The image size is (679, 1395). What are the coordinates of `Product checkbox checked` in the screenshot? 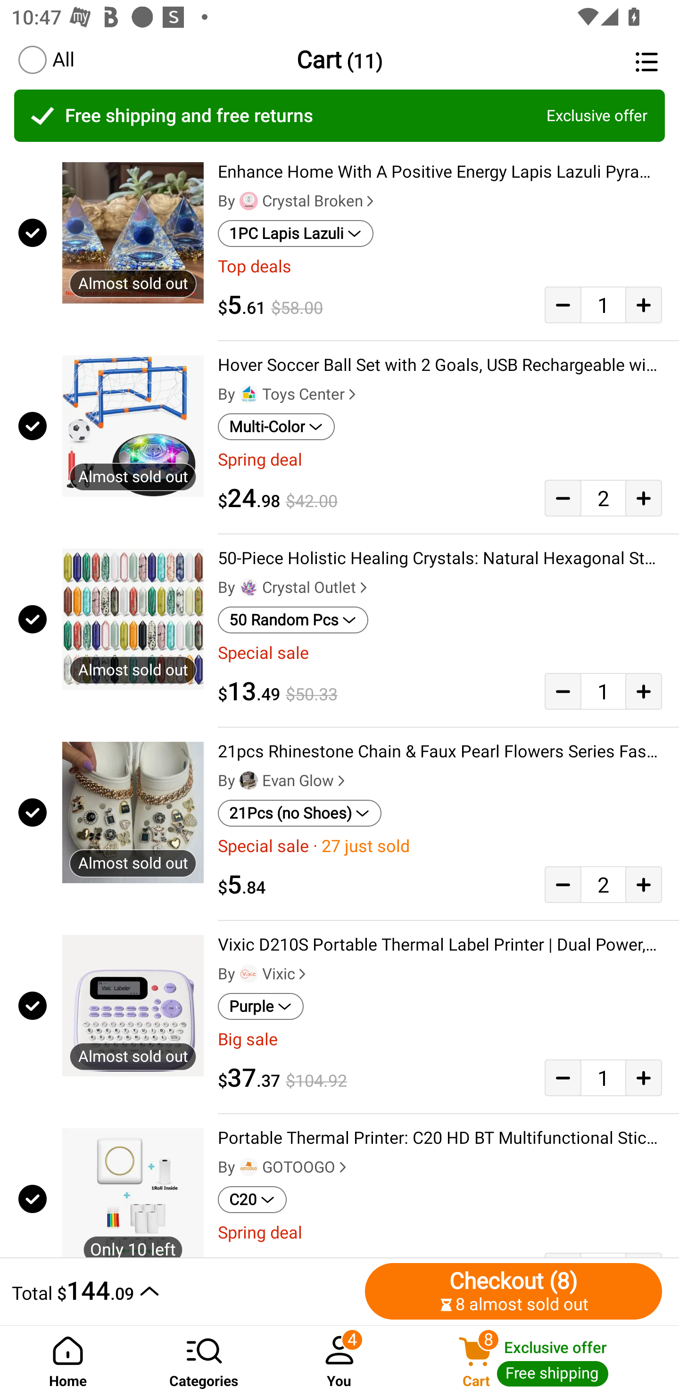 It's located at (31, 619).